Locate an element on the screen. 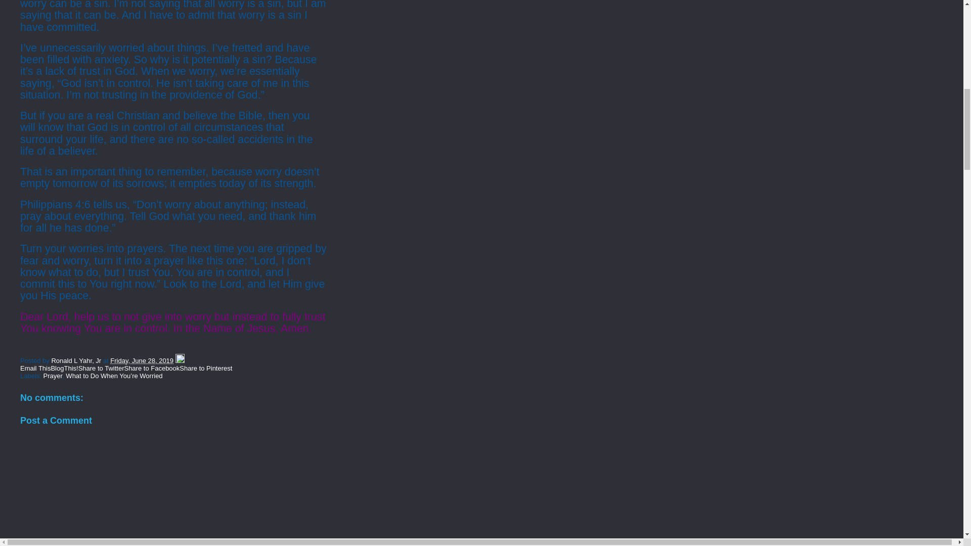  Share to Facebook is located at coordinates (152, 368).